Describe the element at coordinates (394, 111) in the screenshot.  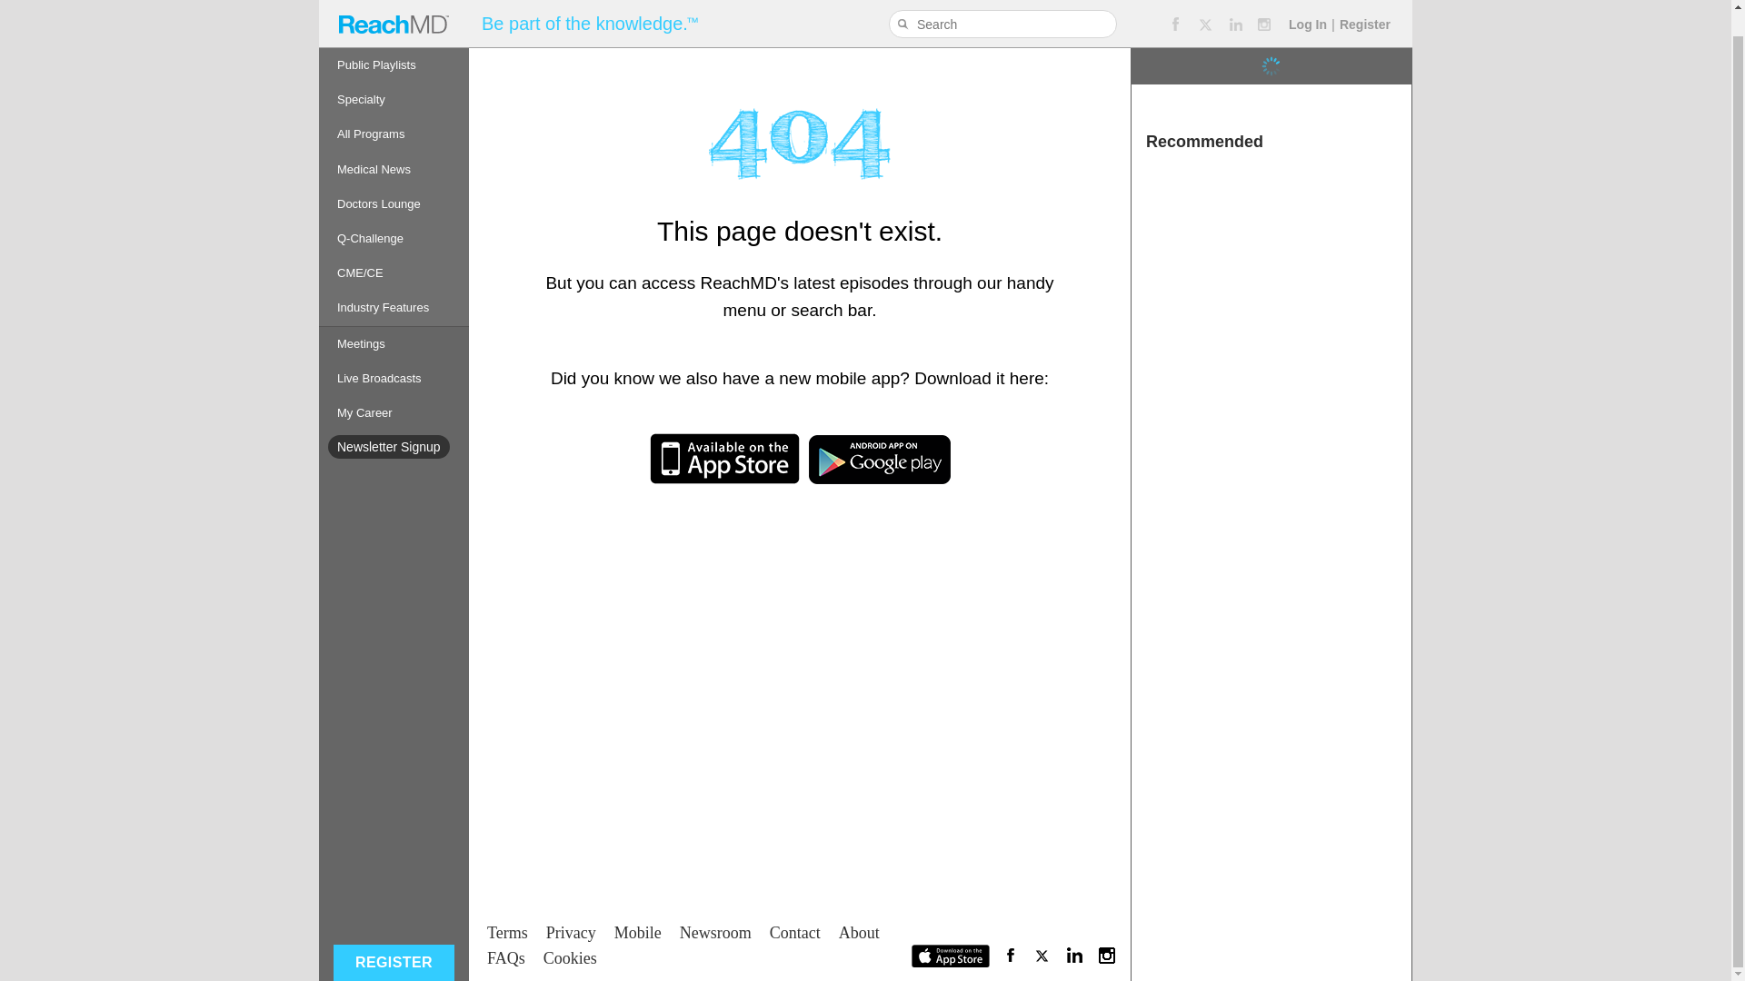
I see `All Programs` at that location.